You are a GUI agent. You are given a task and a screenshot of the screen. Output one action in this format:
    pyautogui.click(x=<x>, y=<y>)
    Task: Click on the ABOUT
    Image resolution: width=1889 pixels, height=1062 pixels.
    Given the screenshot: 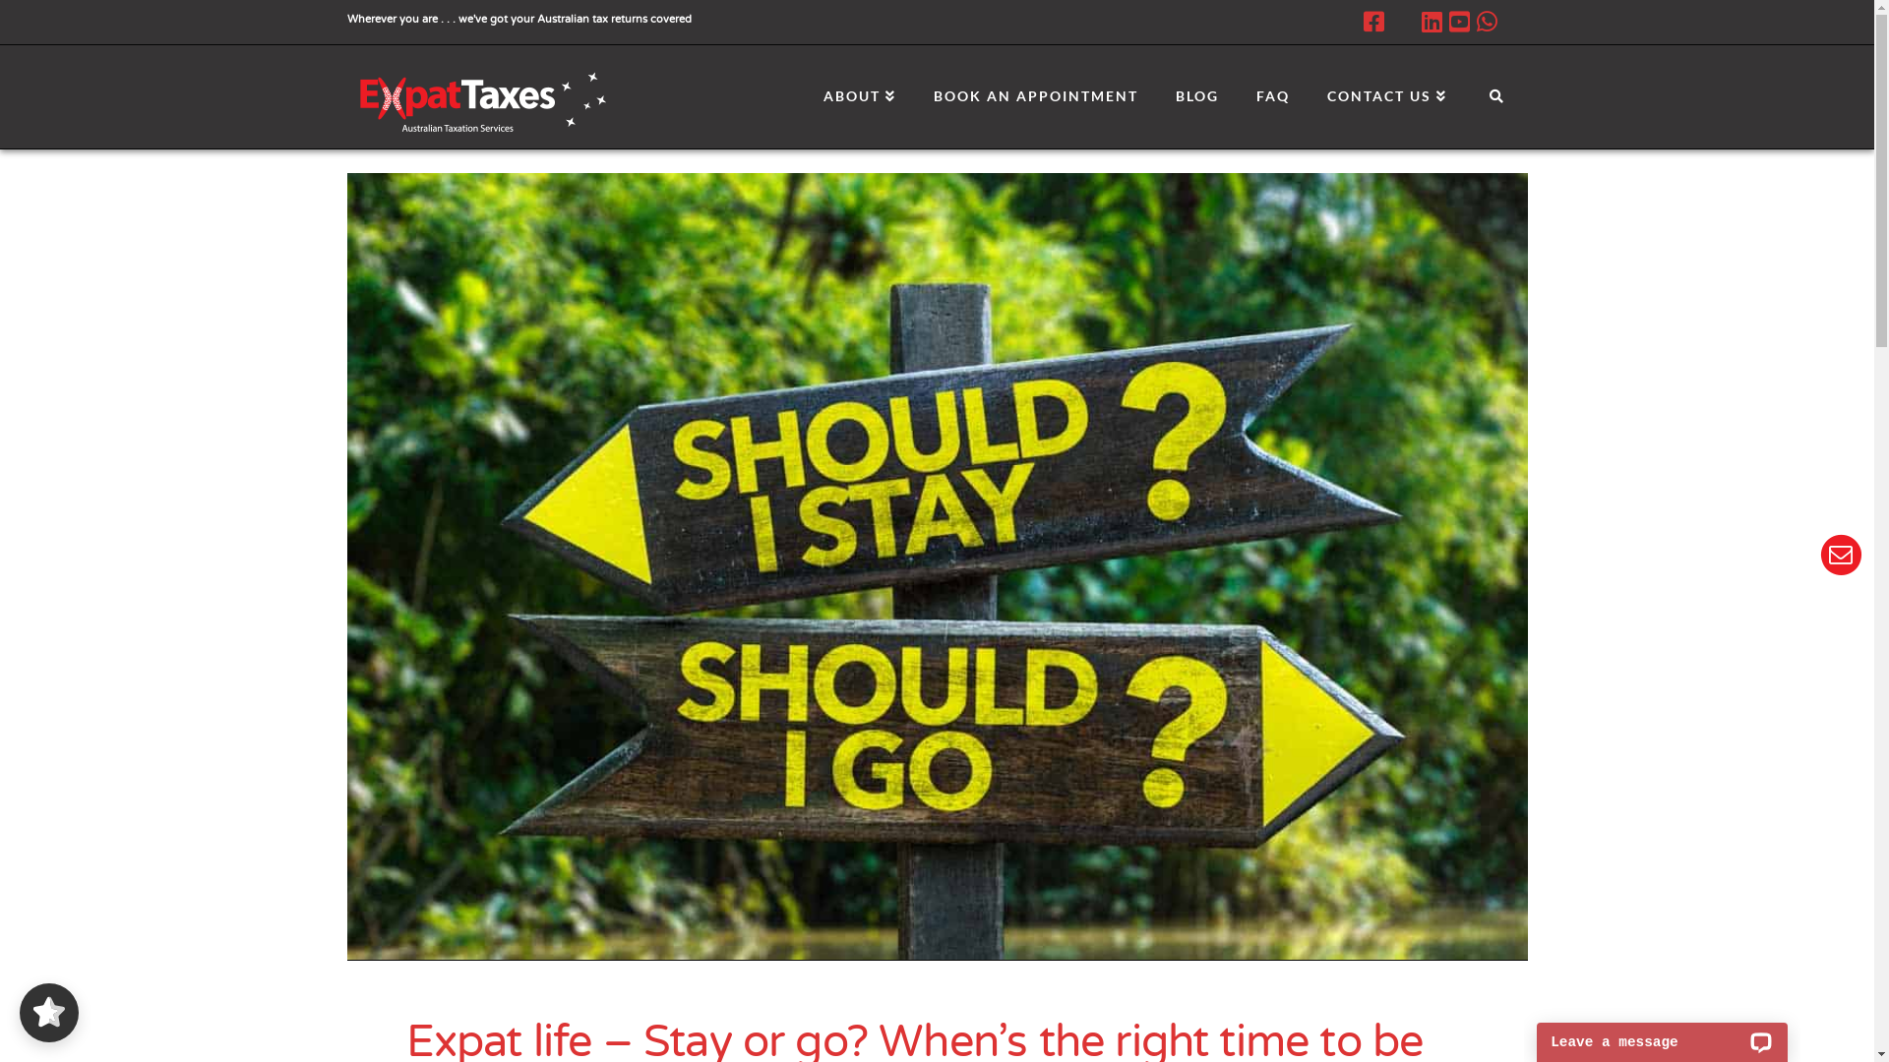 What is the action you would take?
    pyautogui.click(x=859, y=89)
    